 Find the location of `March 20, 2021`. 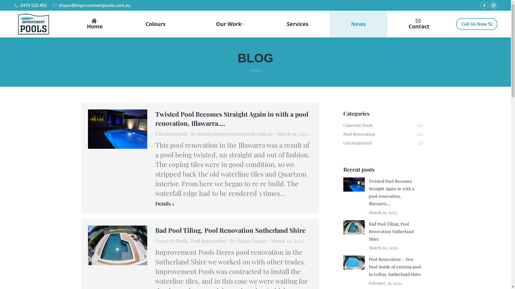

March 20, 2021 is located at coordinates (287, 241).